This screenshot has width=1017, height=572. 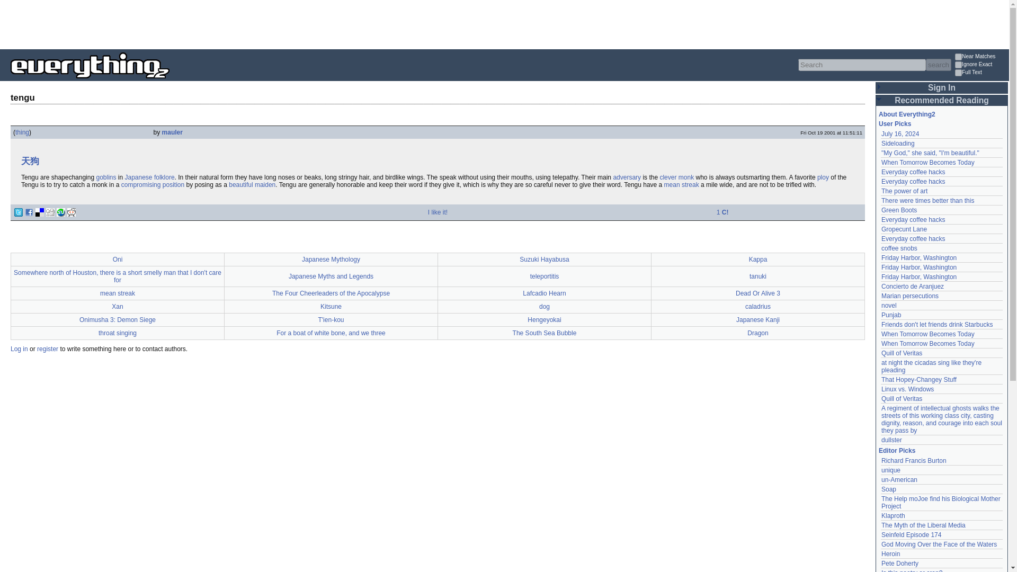 I want to click on 1, so click(x=958, y=72).